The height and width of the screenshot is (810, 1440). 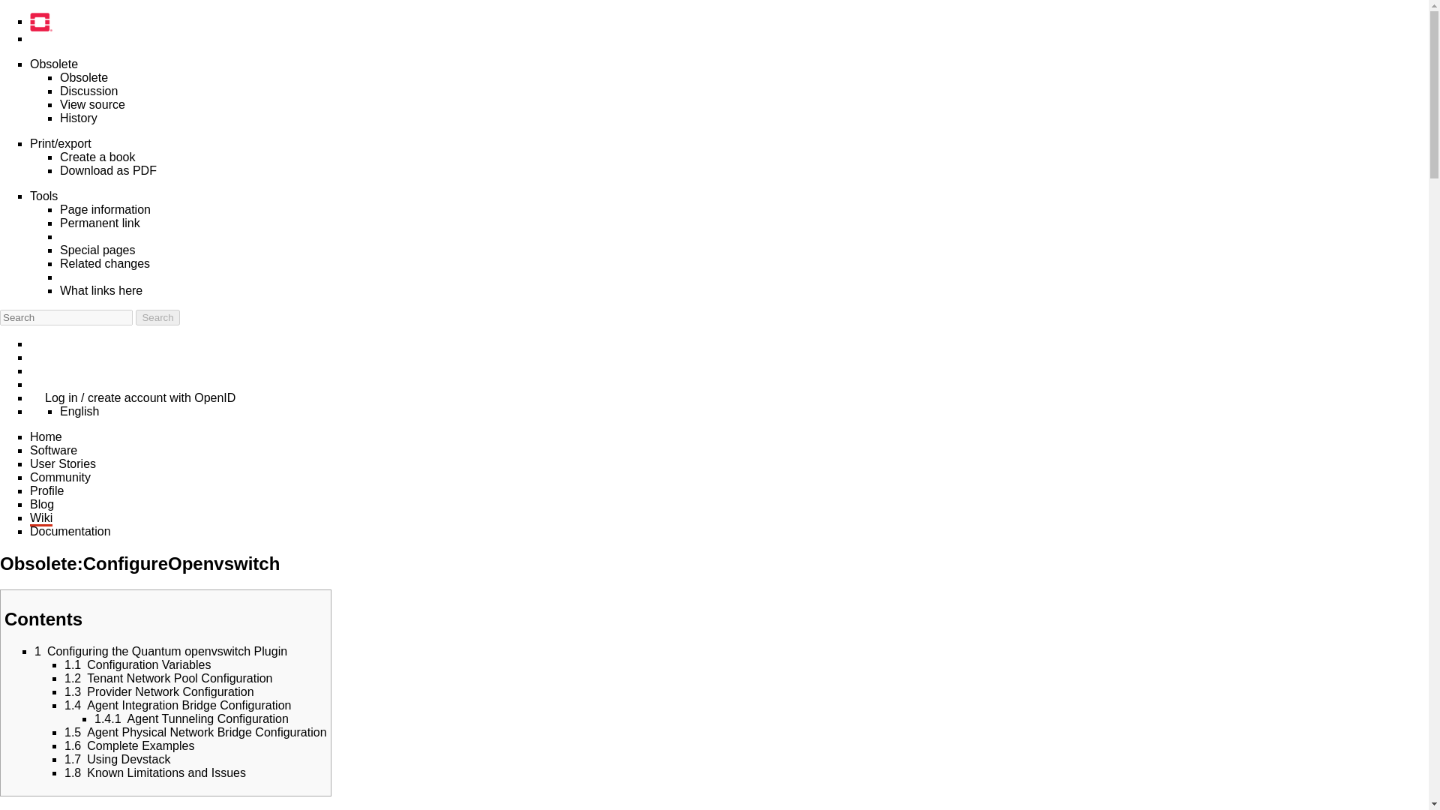 I want to click on History, so click(x=79, y=118).